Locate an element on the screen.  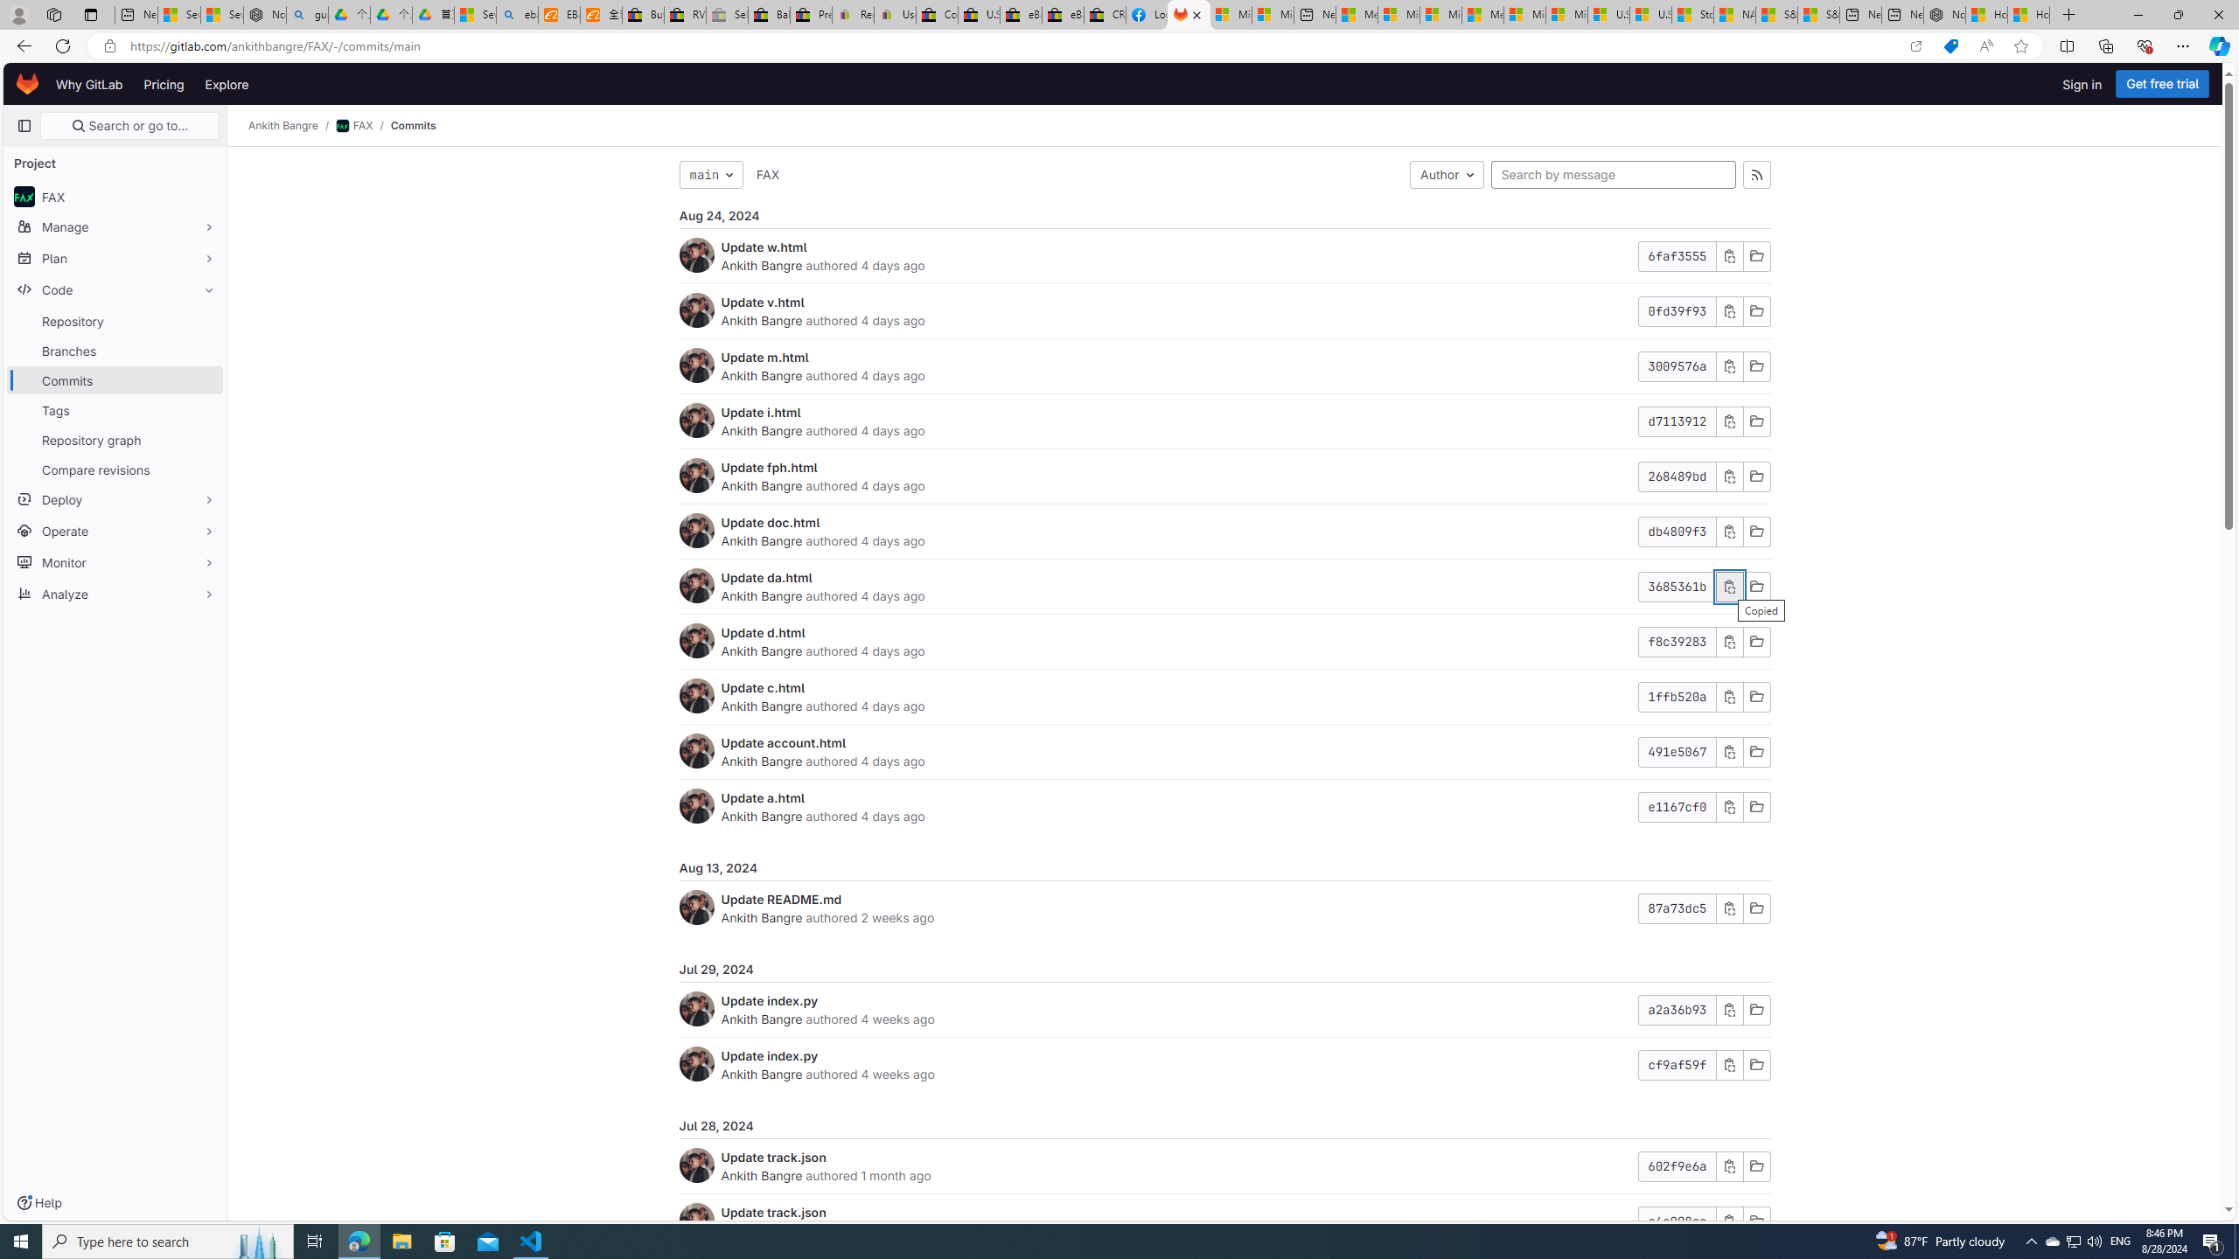
FAX is located at coordinates (768, 175).